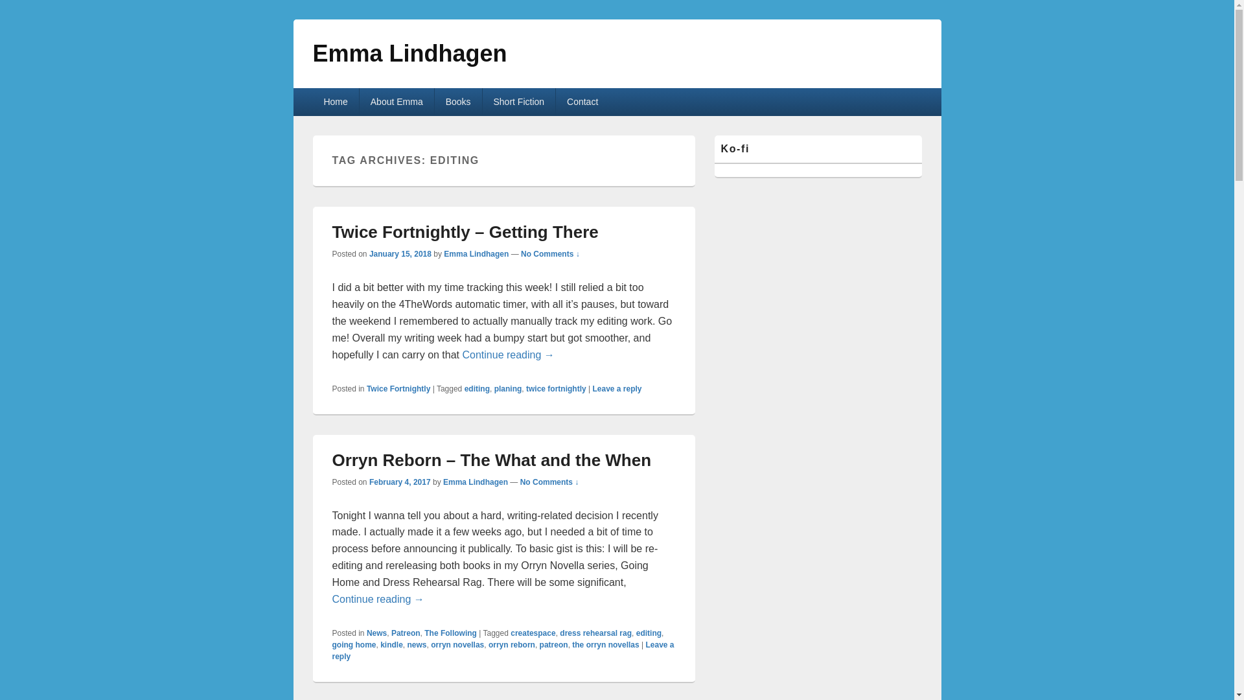 This screenshot has height=700, width=1244. I want to click on Books, so click(458, 102).